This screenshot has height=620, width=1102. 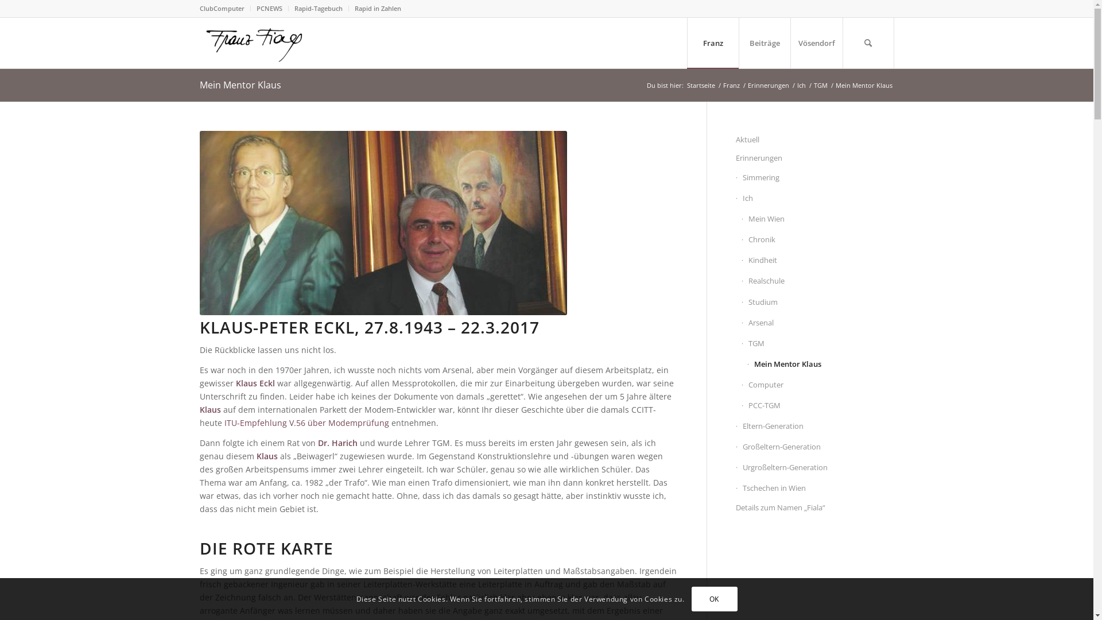 I want to click on Franz, so click(x=712, y=43).